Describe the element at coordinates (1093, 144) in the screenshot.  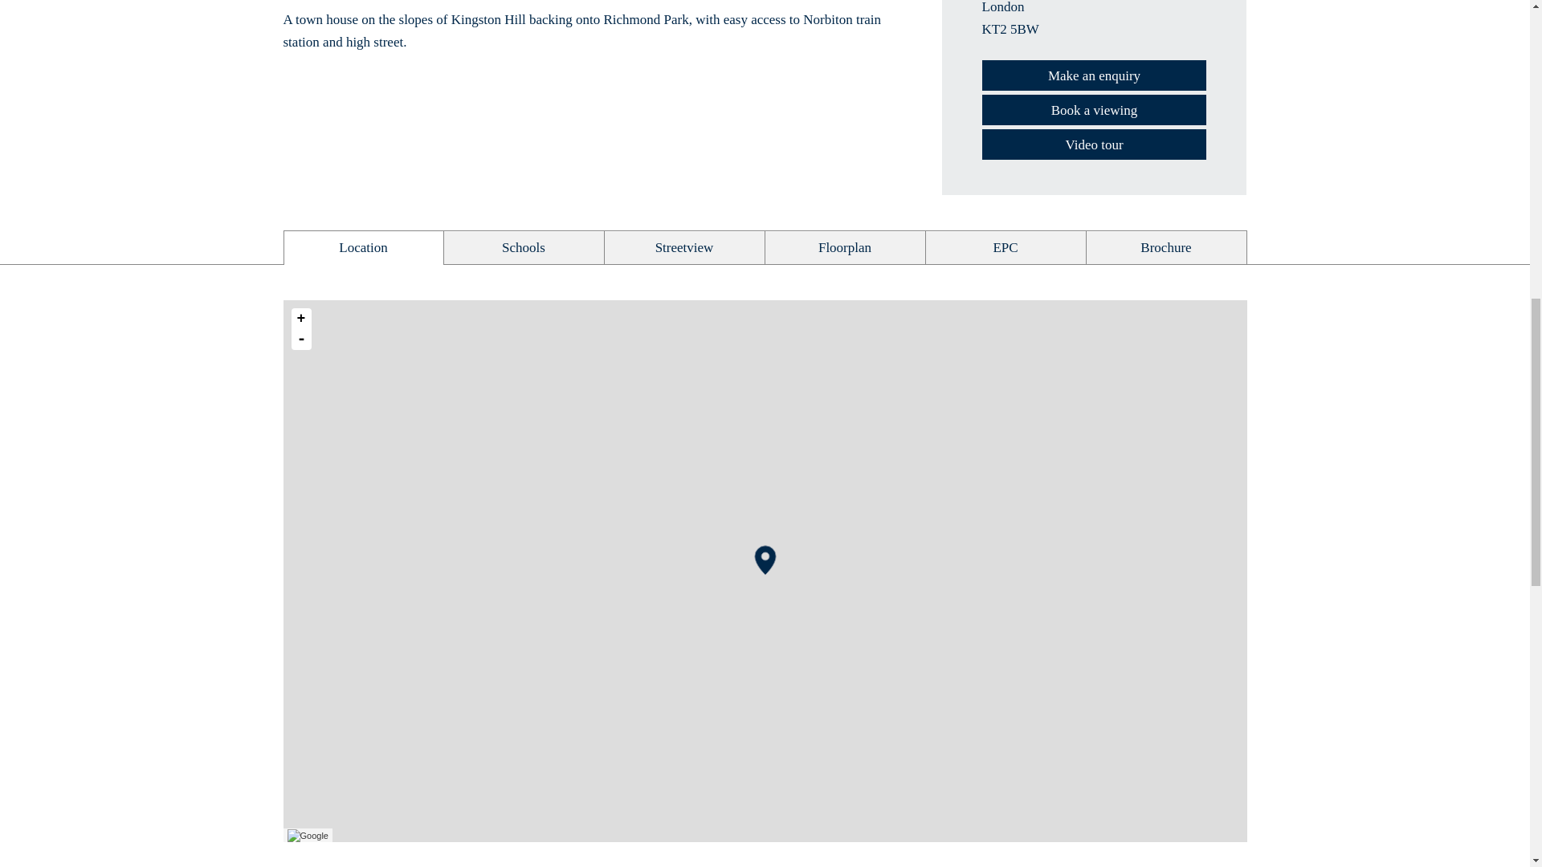
I see `Video tour` at that location.